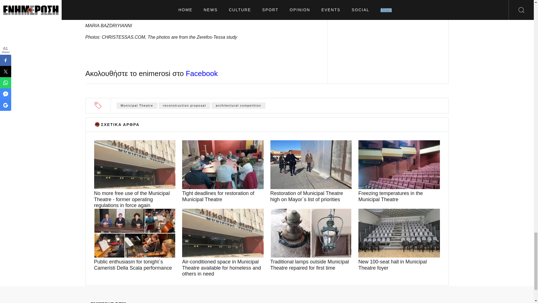 This screenshot has height=303, width=538. I want to click on Facebook, so click(202, 74).